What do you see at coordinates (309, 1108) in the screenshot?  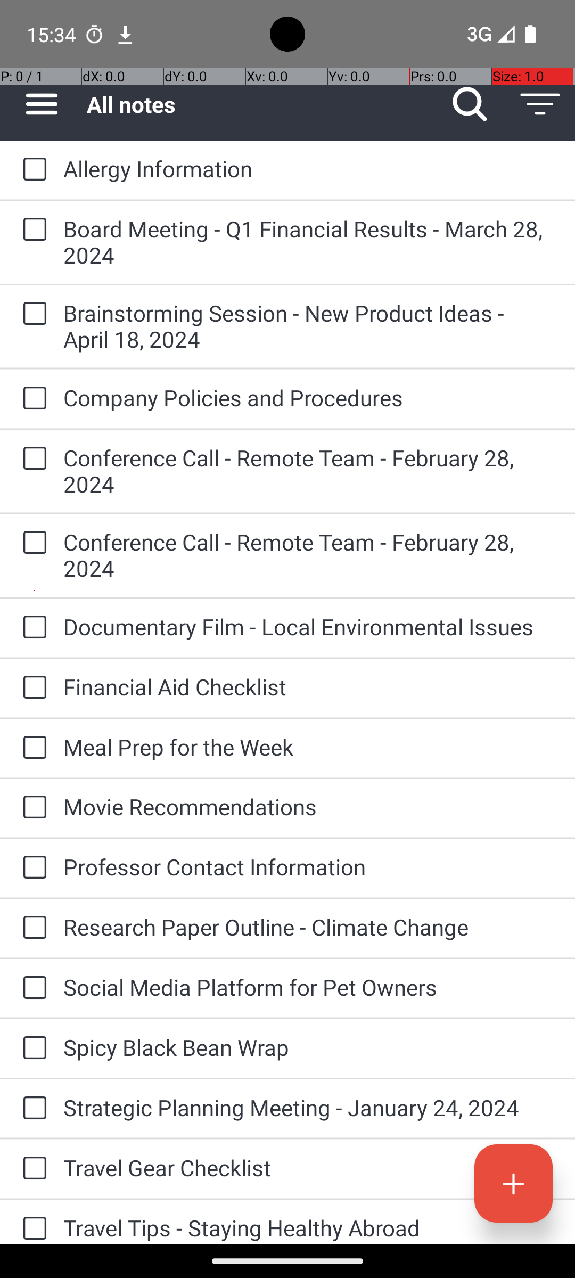 I see `Strategic Planning Meeting - January 24, 2024` at bounding box center [309, 1108].